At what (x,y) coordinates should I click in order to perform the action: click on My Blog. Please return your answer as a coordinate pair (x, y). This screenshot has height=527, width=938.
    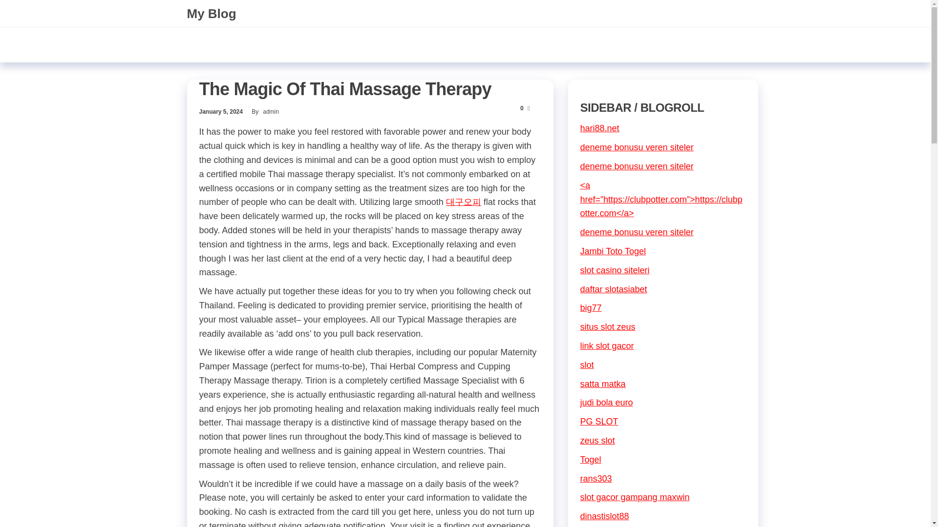
    Looking at the image, I should click on (211, 14).